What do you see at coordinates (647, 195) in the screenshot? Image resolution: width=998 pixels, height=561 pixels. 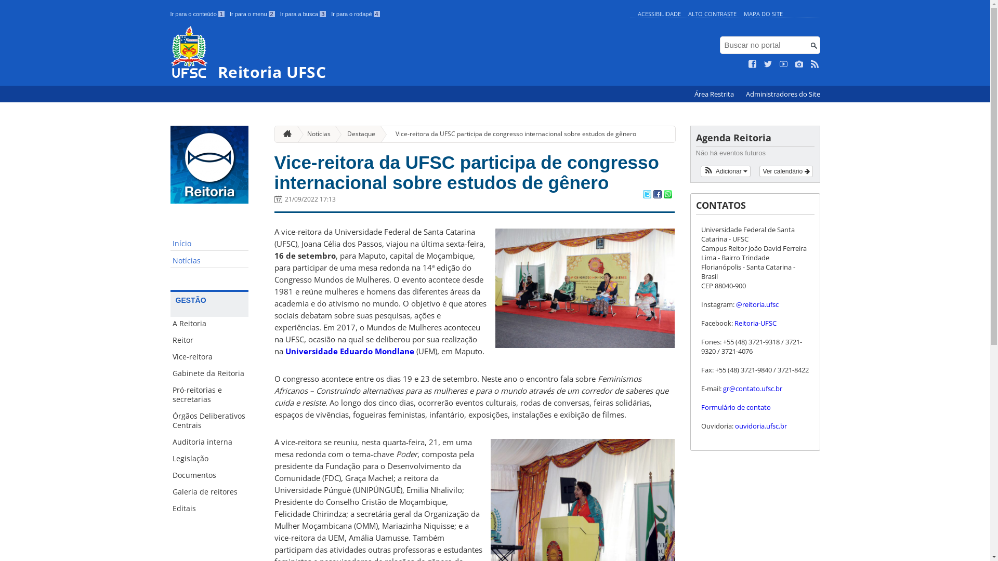 I see `Compartilhar no Twitter` at bounding box center [647, 195].